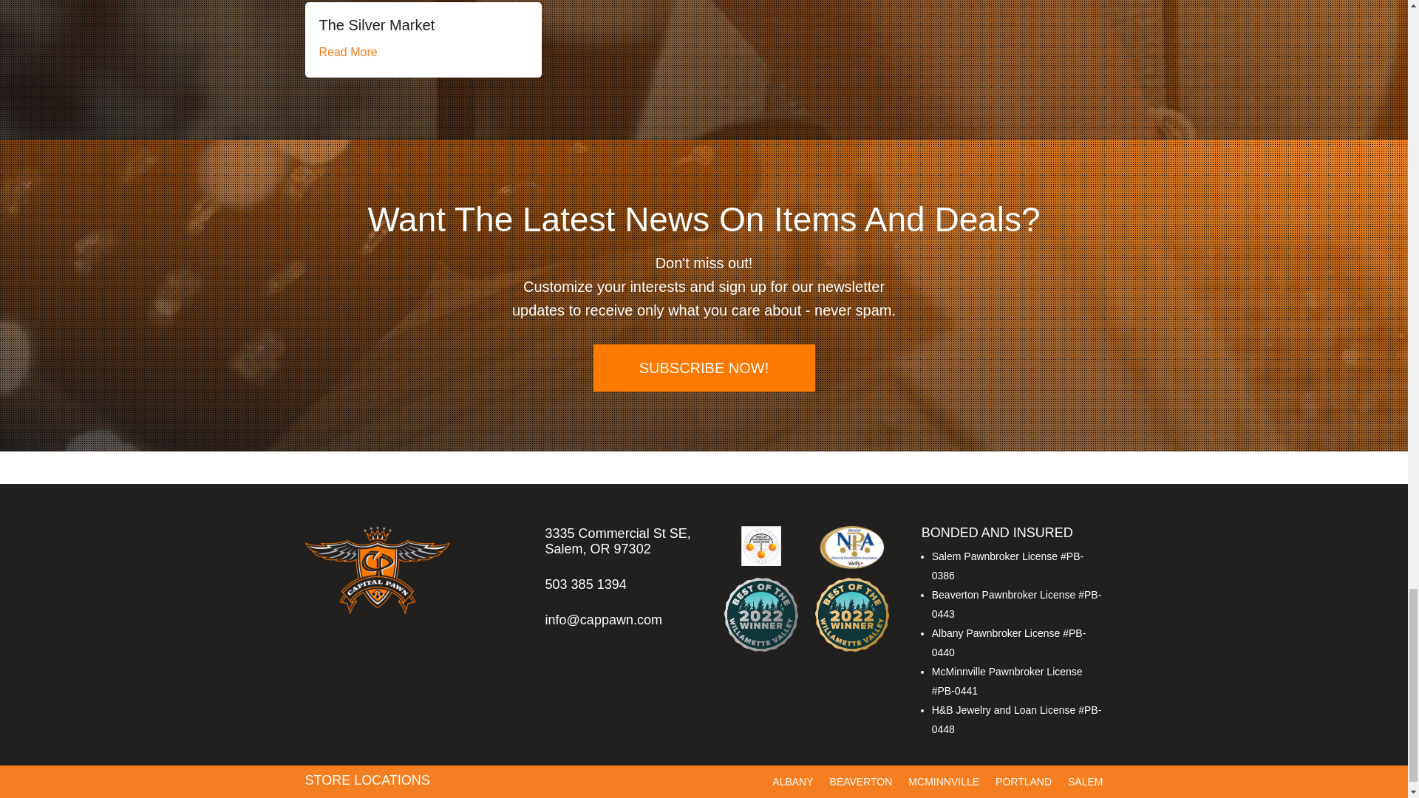  What do you see at coordinates (1070, 794) in the screenshot?
I see `Youtube` at bounding box center [1070, 794].